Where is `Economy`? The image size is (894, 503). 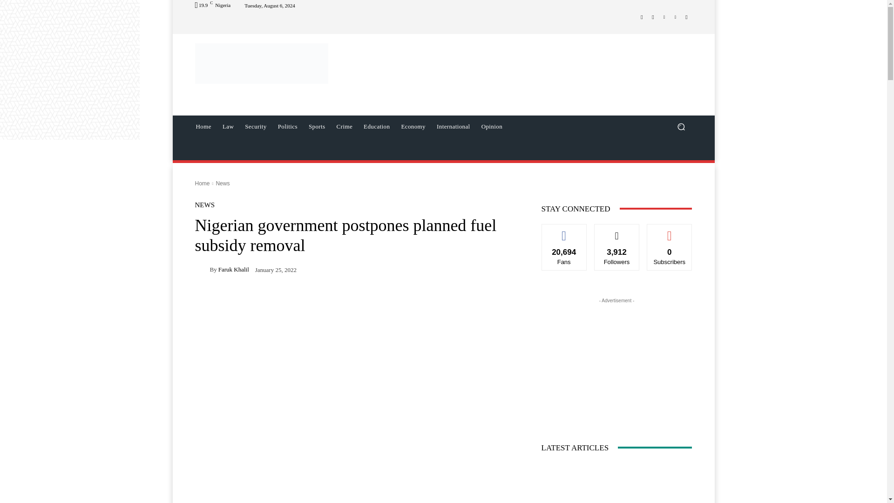
Economy is located at coordinates (413, 127).